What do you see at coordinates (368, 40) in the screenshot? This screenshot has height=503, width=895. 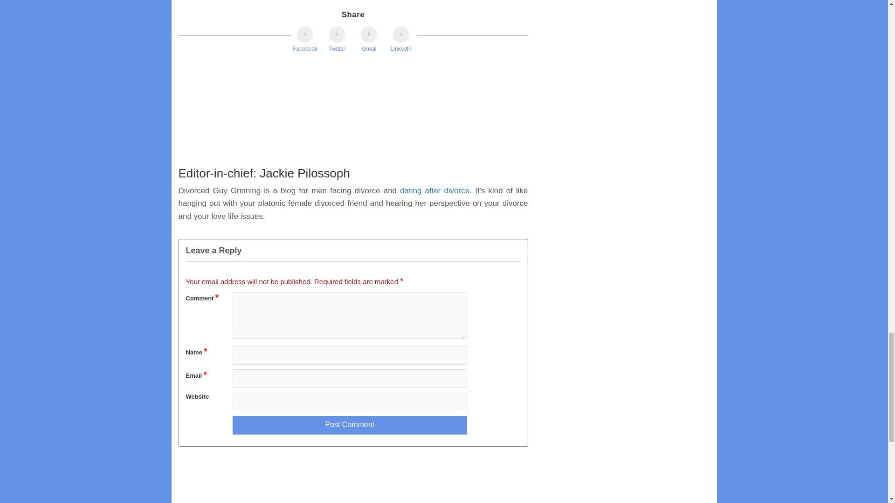 I see `Gmail` at bounding box center [368, 40].